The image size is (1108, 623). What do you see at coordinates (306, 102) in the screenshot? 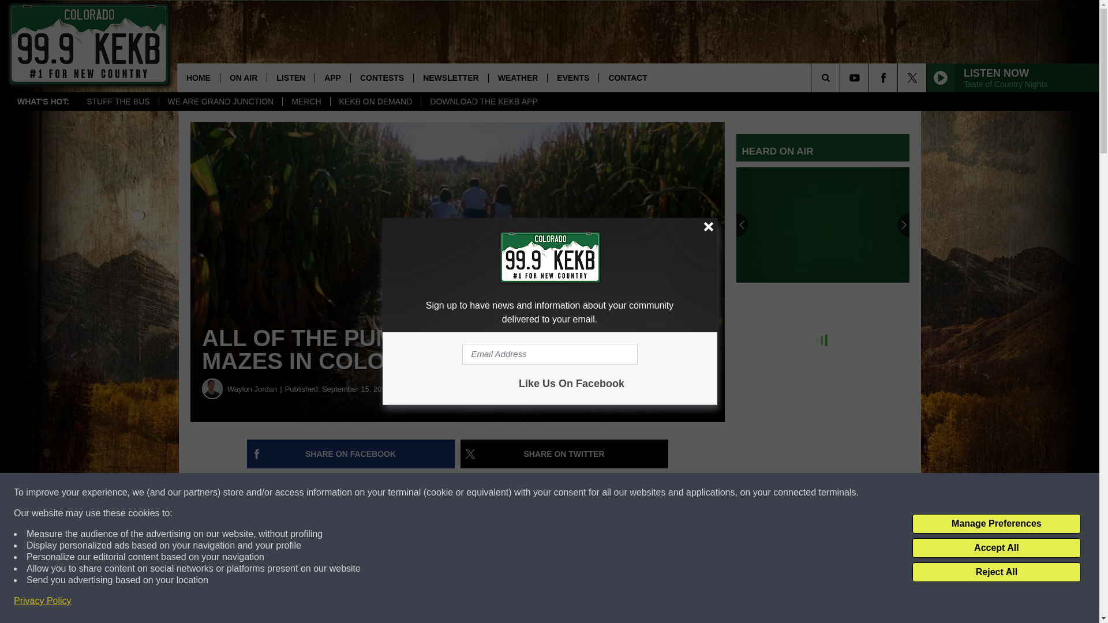
I see `MERCH` at bounding box center [306, 102].